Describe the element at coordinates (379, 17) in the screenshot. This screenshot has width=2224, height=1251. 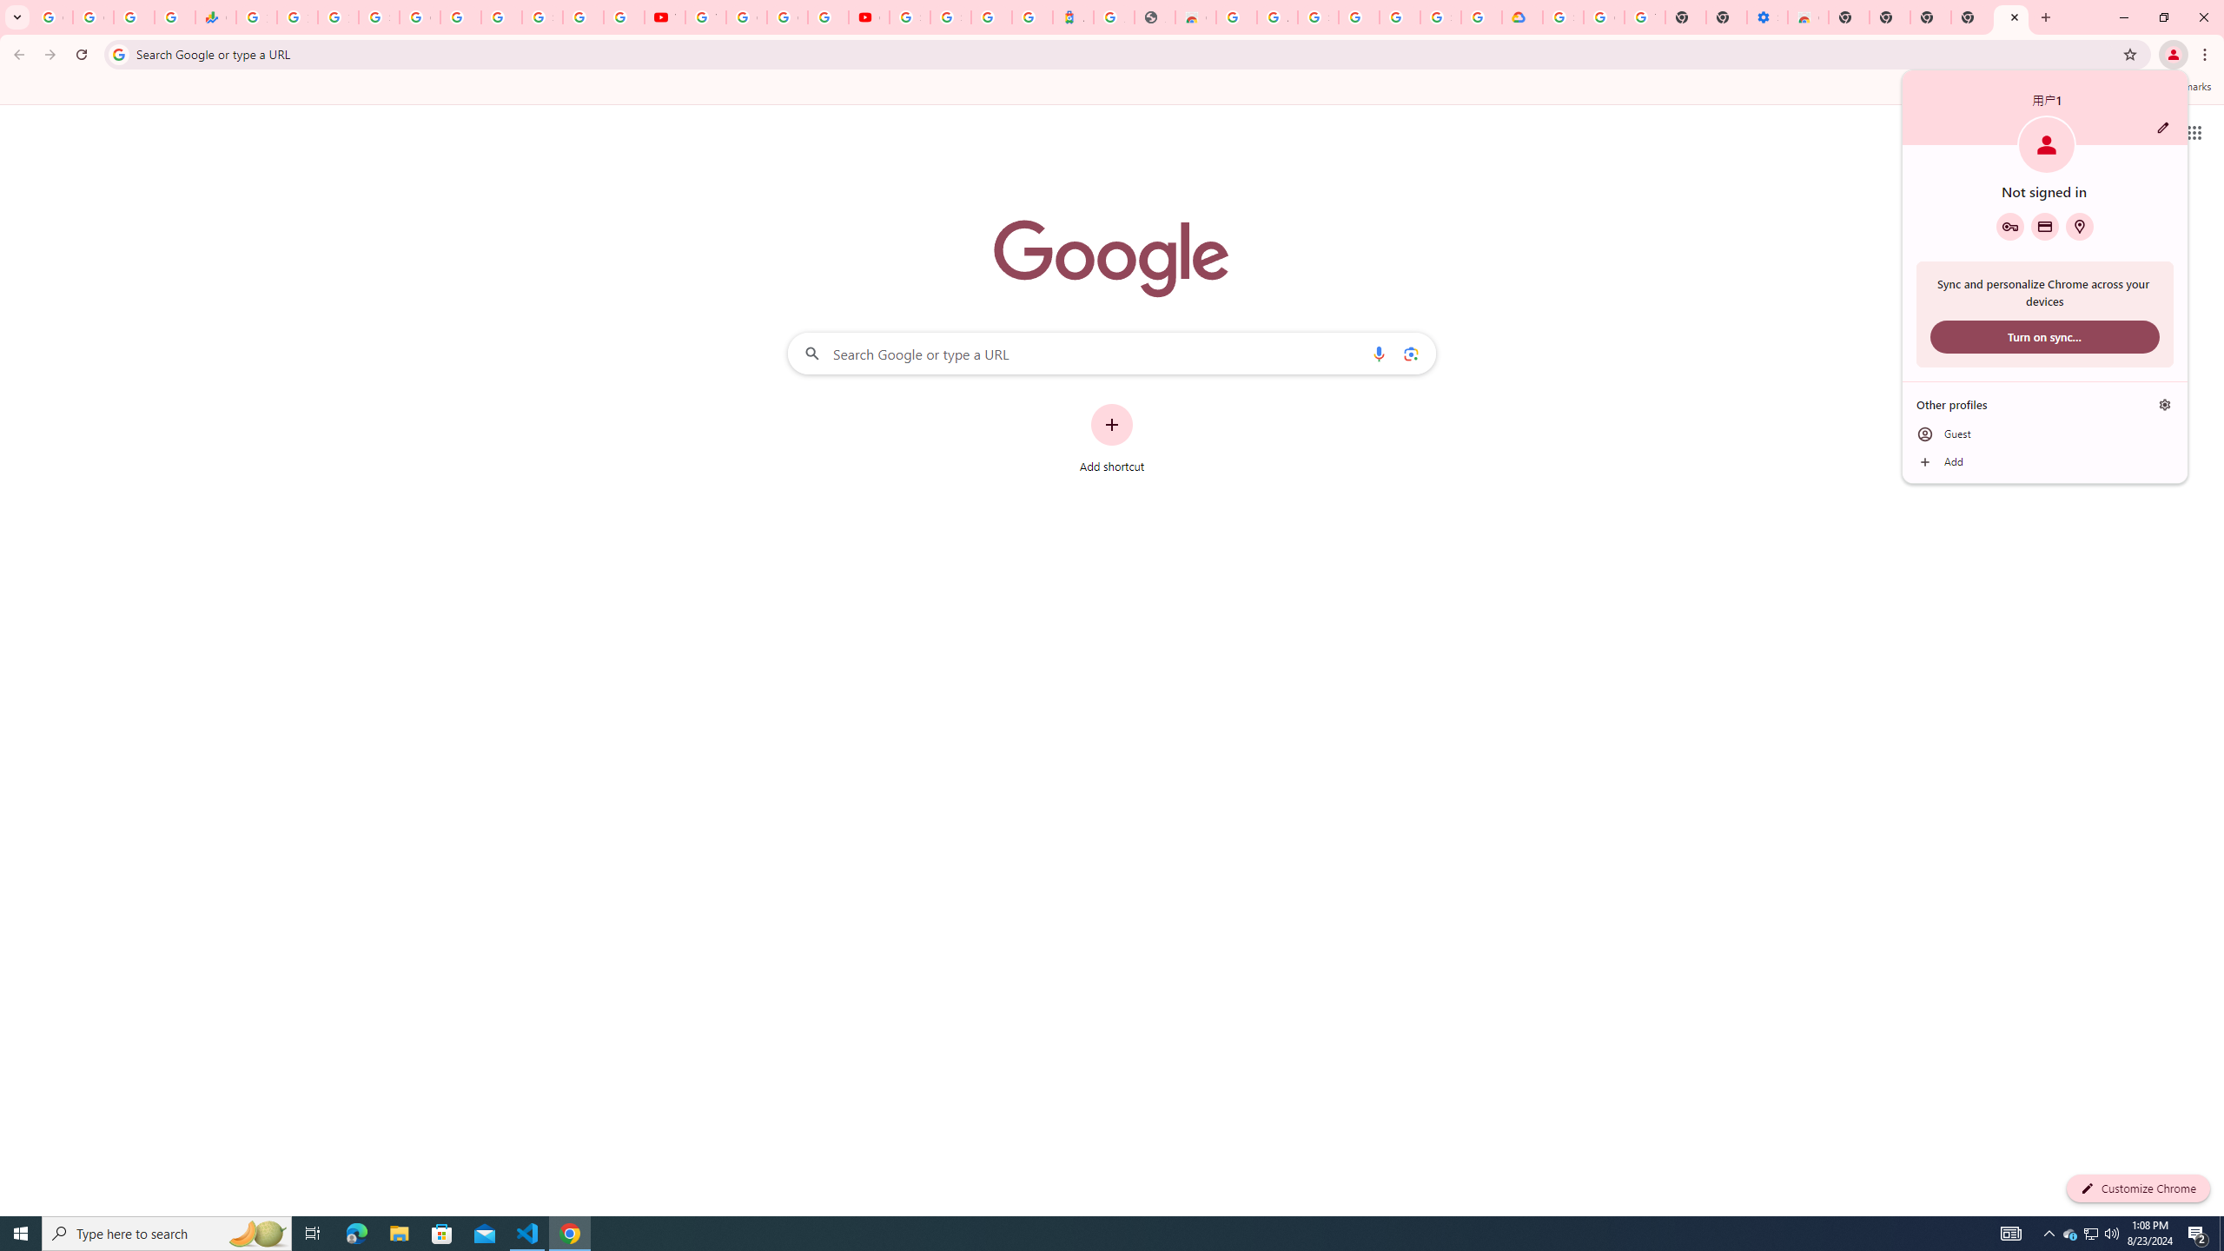
I see `Sign in - Google Accounts` at that location.